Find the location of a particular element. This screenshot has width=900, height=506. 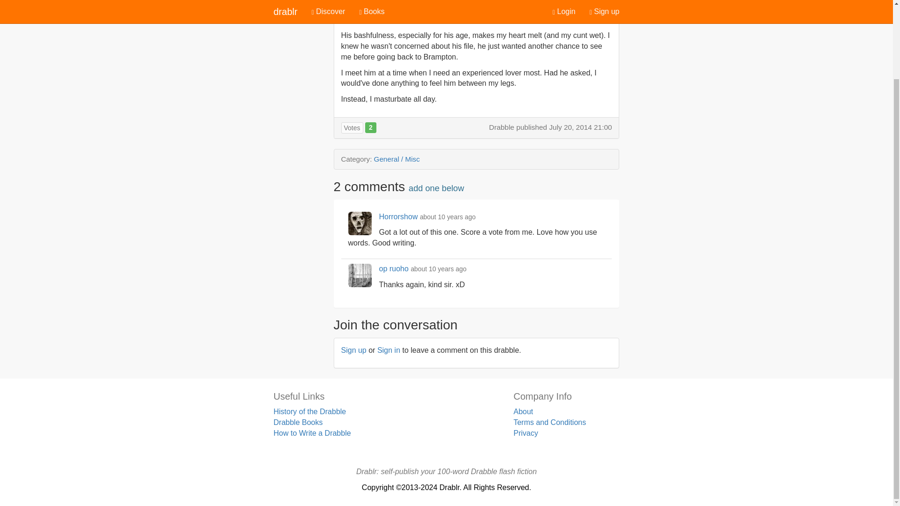

History of the Drabble is located at coordinates (310, 411).